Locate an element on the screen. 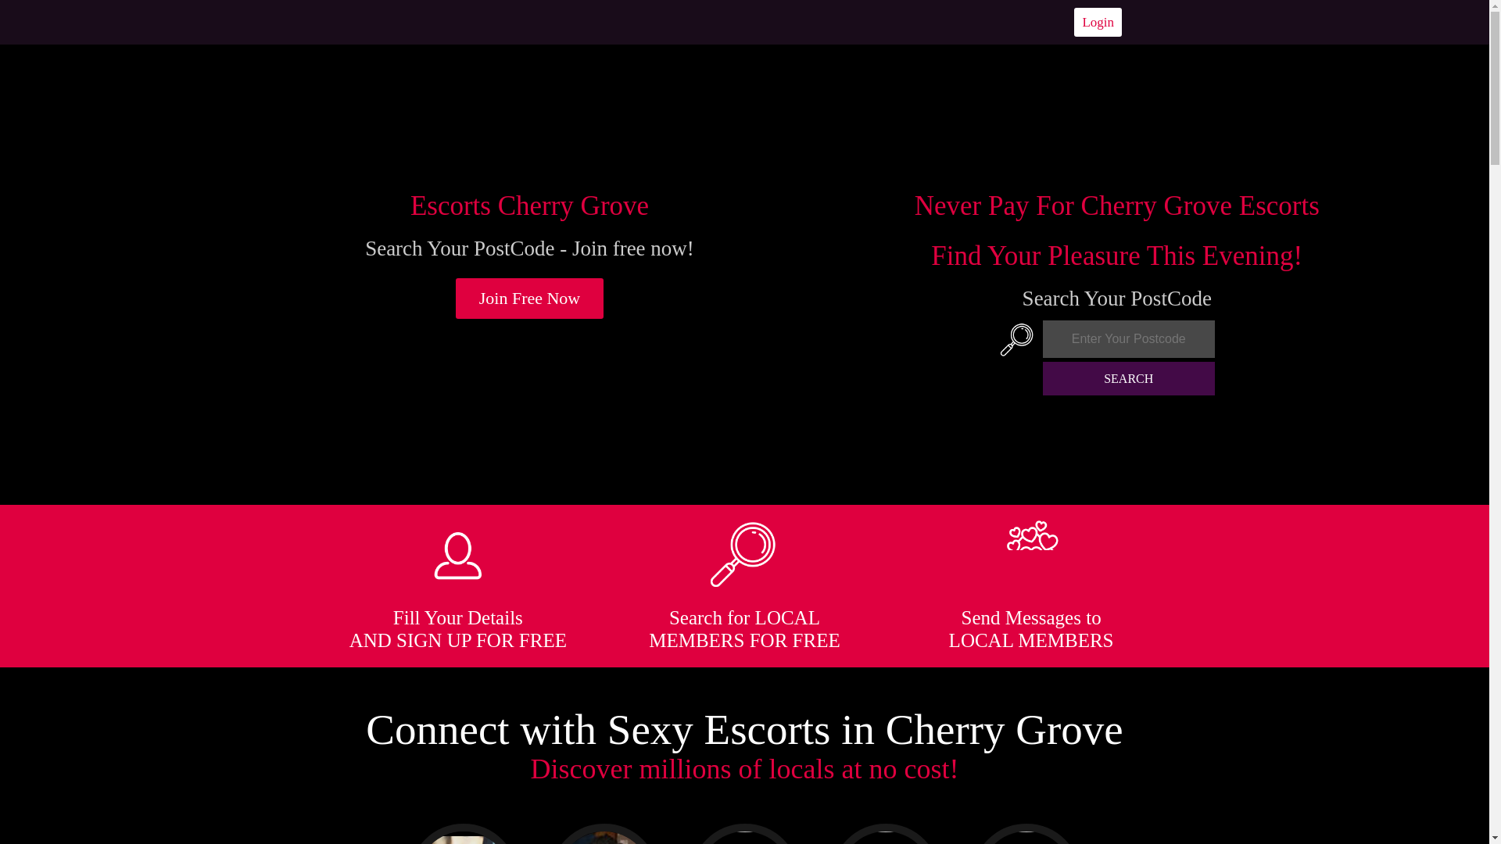 The image size is (1501, 844). Join is located at coordinates (530, 299).